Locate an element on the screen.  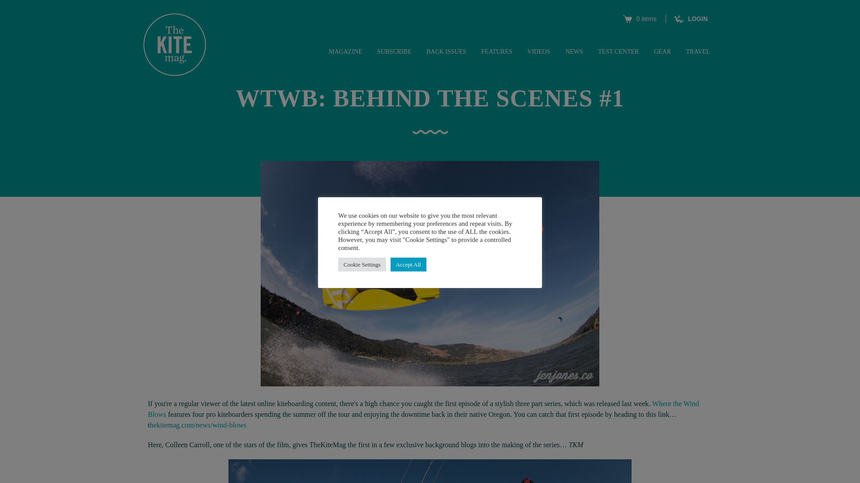
VIDEOS is located at coordinates (538, 52).